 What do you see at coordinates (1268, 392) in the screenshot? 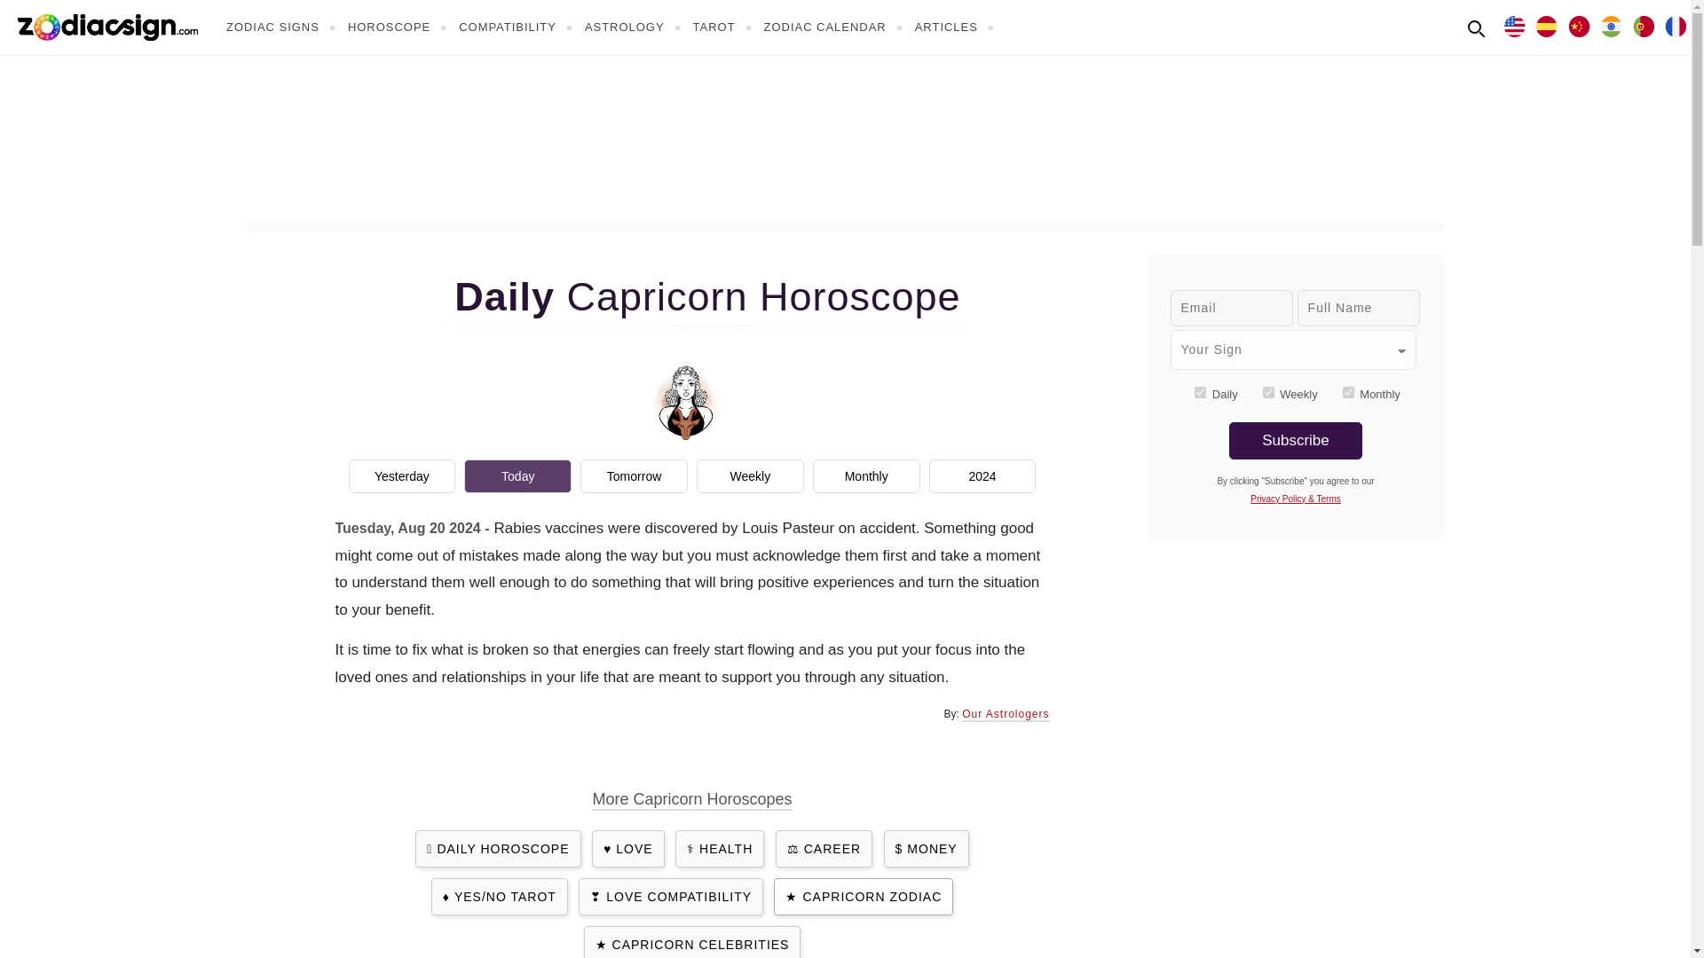
I see `weekly` at bounding box center [1268, 392].